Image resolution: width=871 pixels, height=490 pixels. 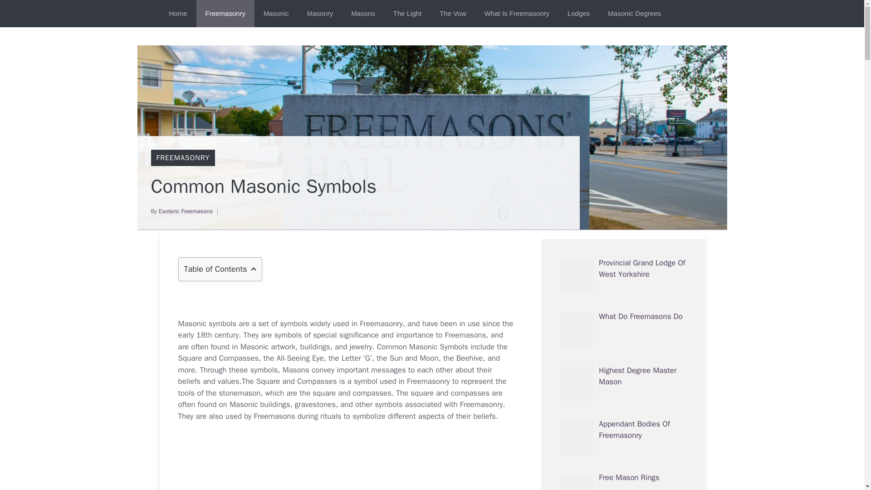 I want to click on Masonic, so click(x=276, y=14).